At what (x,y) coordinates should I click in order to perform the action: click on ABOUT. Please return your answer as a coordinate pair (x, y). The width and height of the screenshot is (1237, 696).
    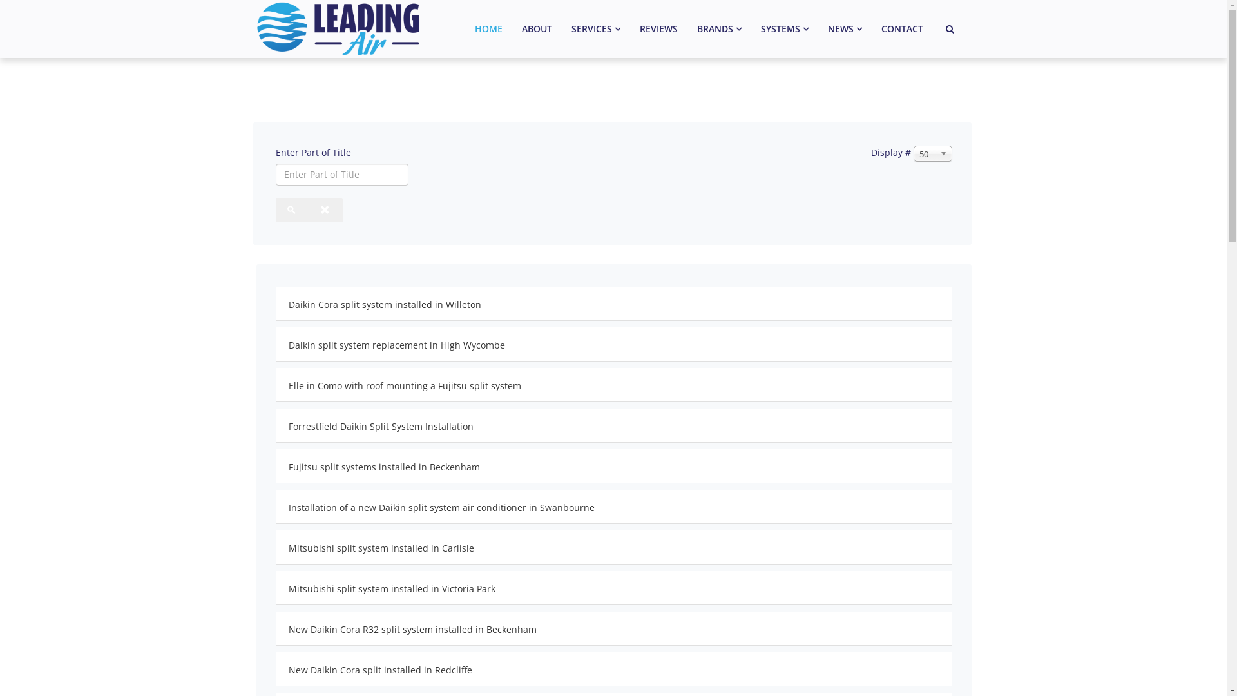
    Looking at the image, I should click on (536, 29).